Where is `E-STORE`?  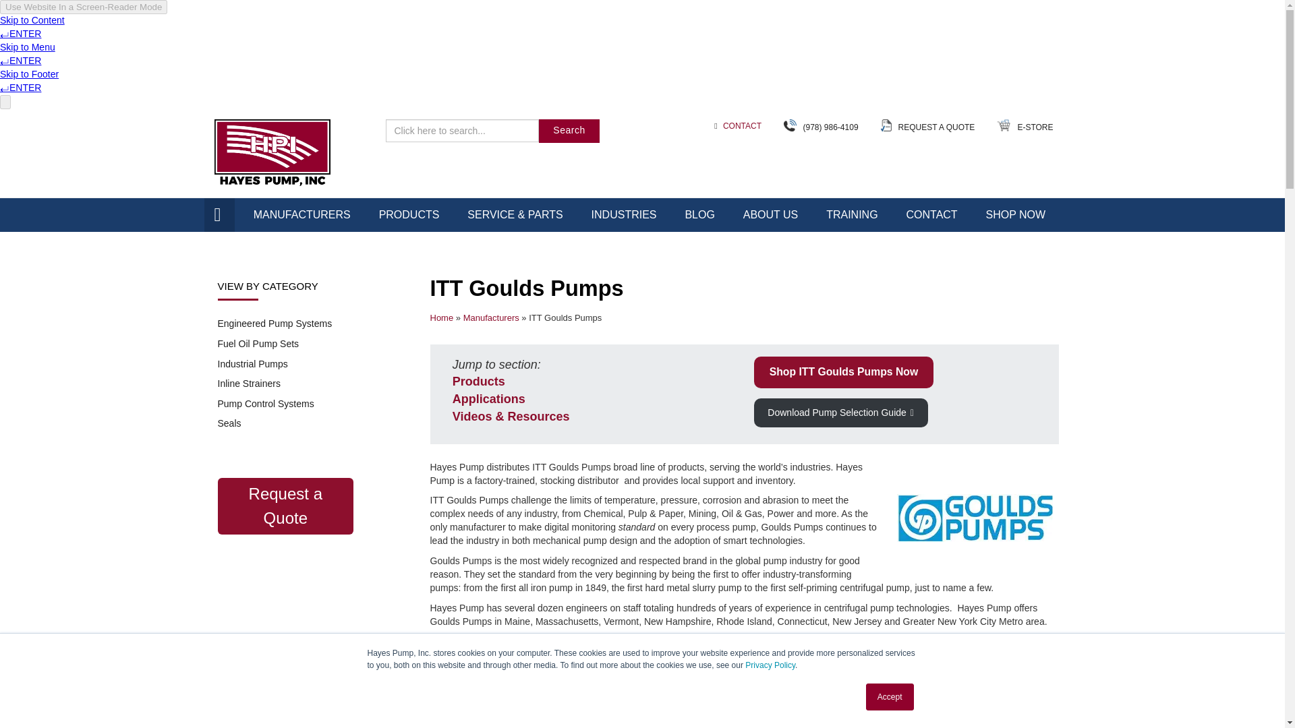
E-STORE is located at coordinates (1035, 126).